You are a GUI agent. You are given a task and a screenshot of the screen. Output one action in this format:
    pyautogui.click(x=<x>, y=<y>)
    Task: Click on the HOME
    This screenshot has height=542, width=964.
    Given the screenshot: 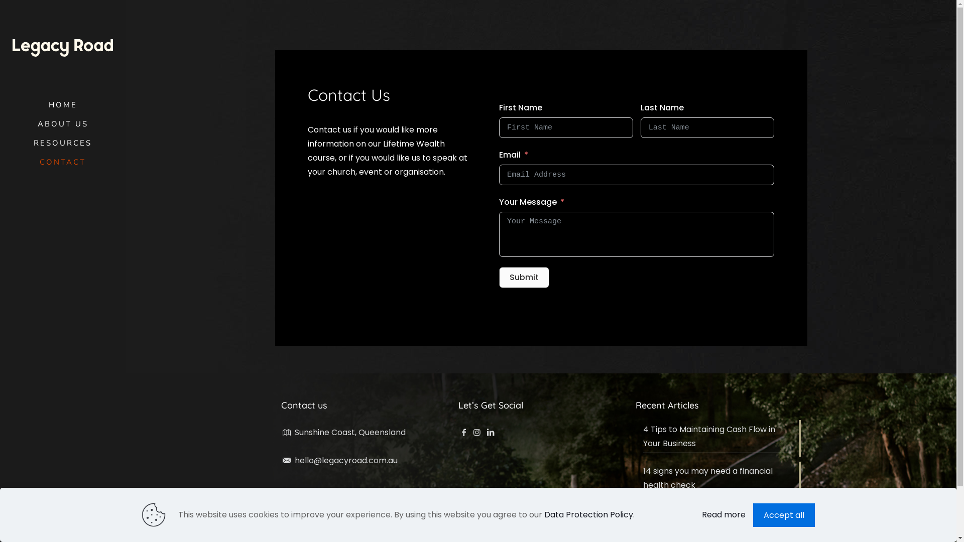 What is the action you would take?
    pyautogui.click(x=63, y=105)
    